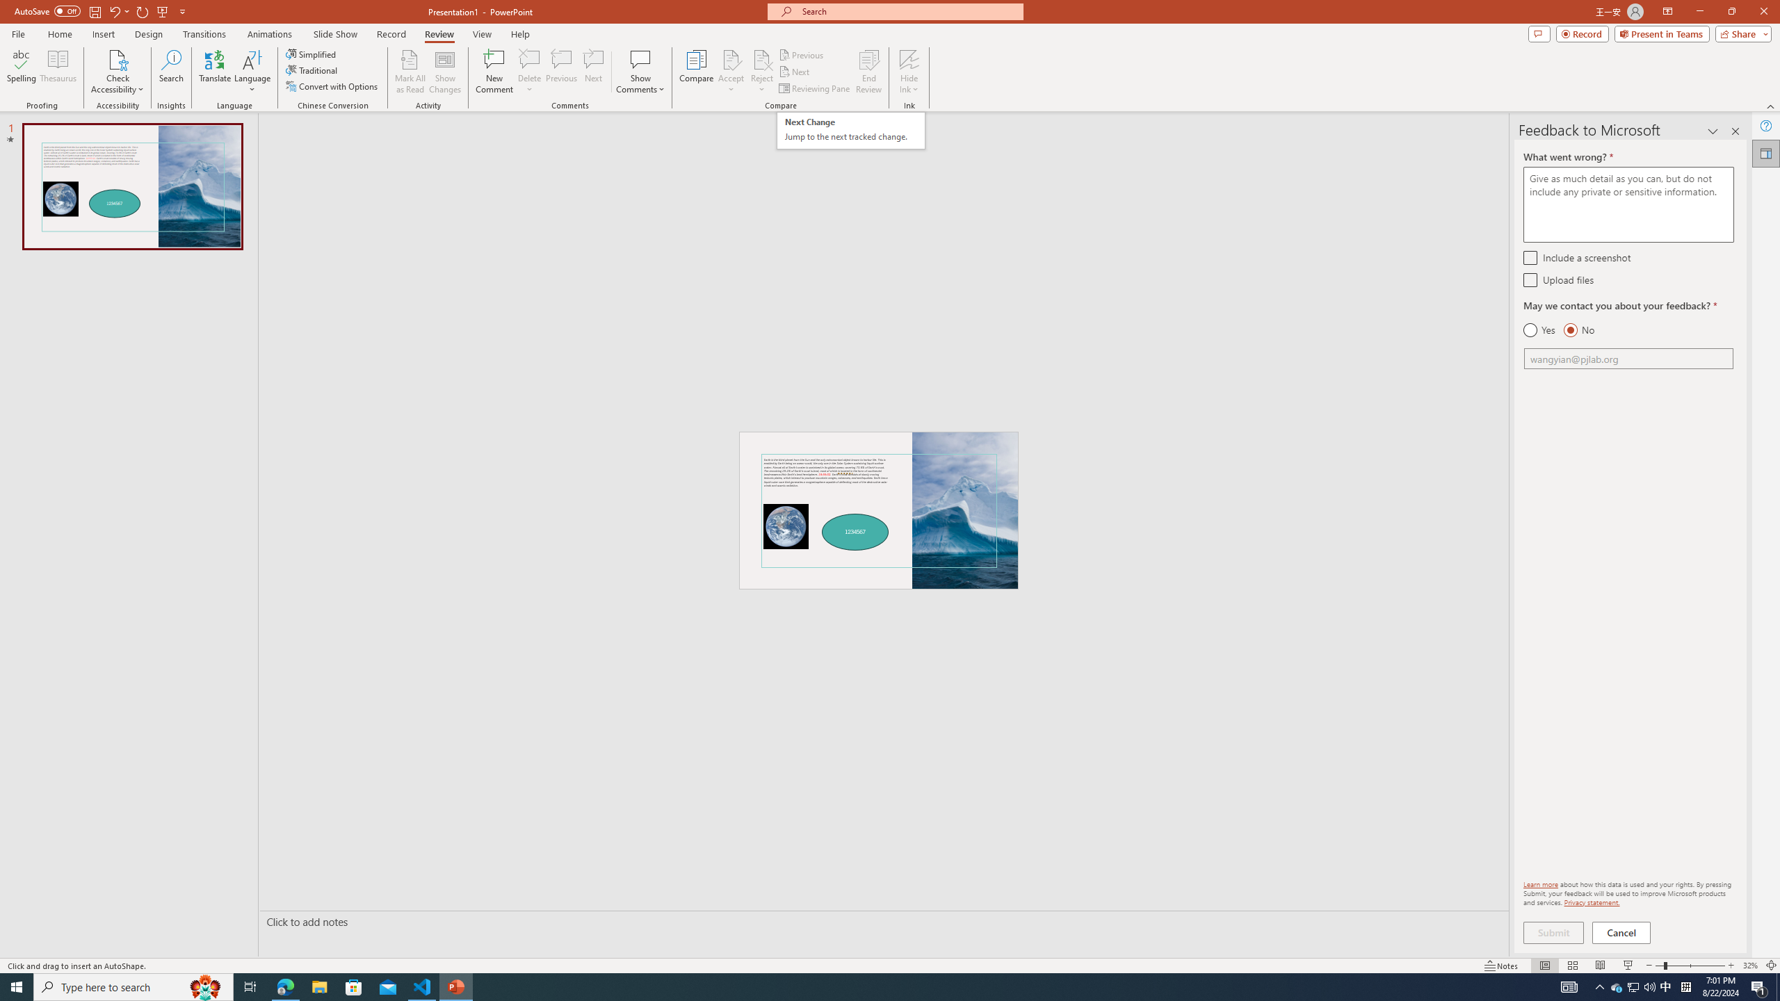  I want to click on Accept, so click(731, 72).